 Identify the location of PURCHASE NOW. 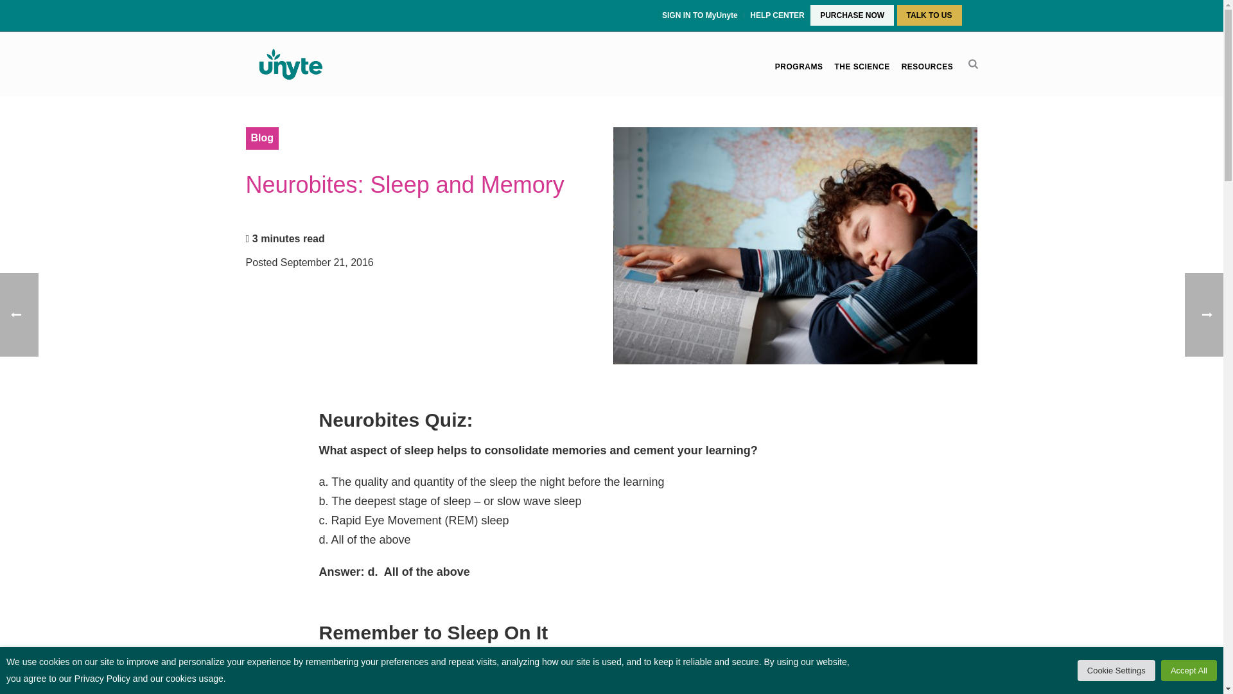
(852, 15).